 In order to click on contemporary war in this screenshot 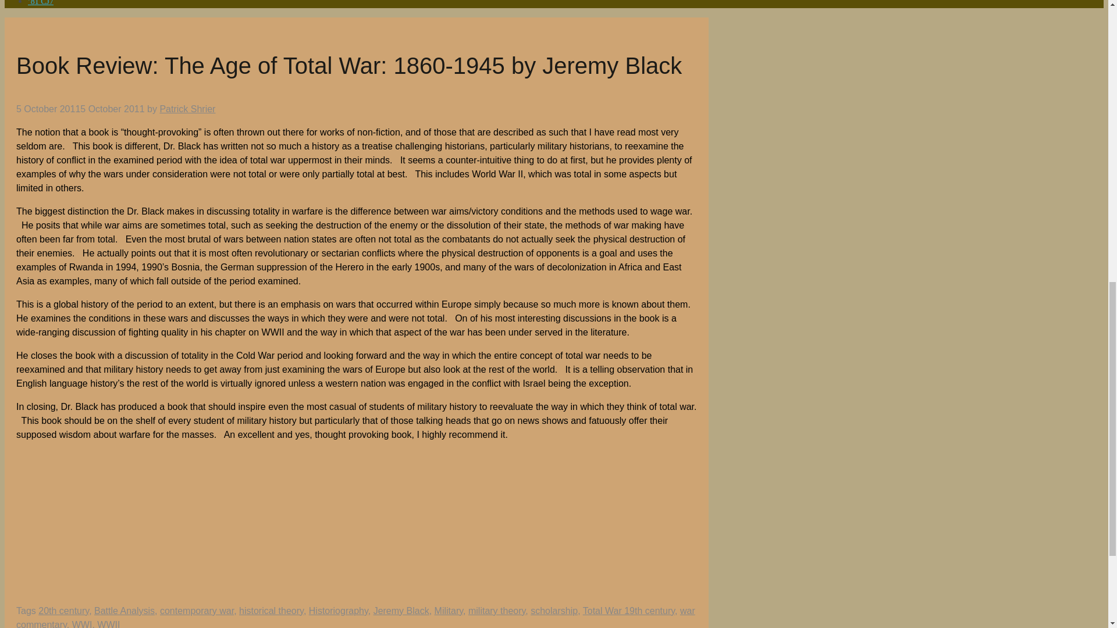, I will do `click(197, 611)`.